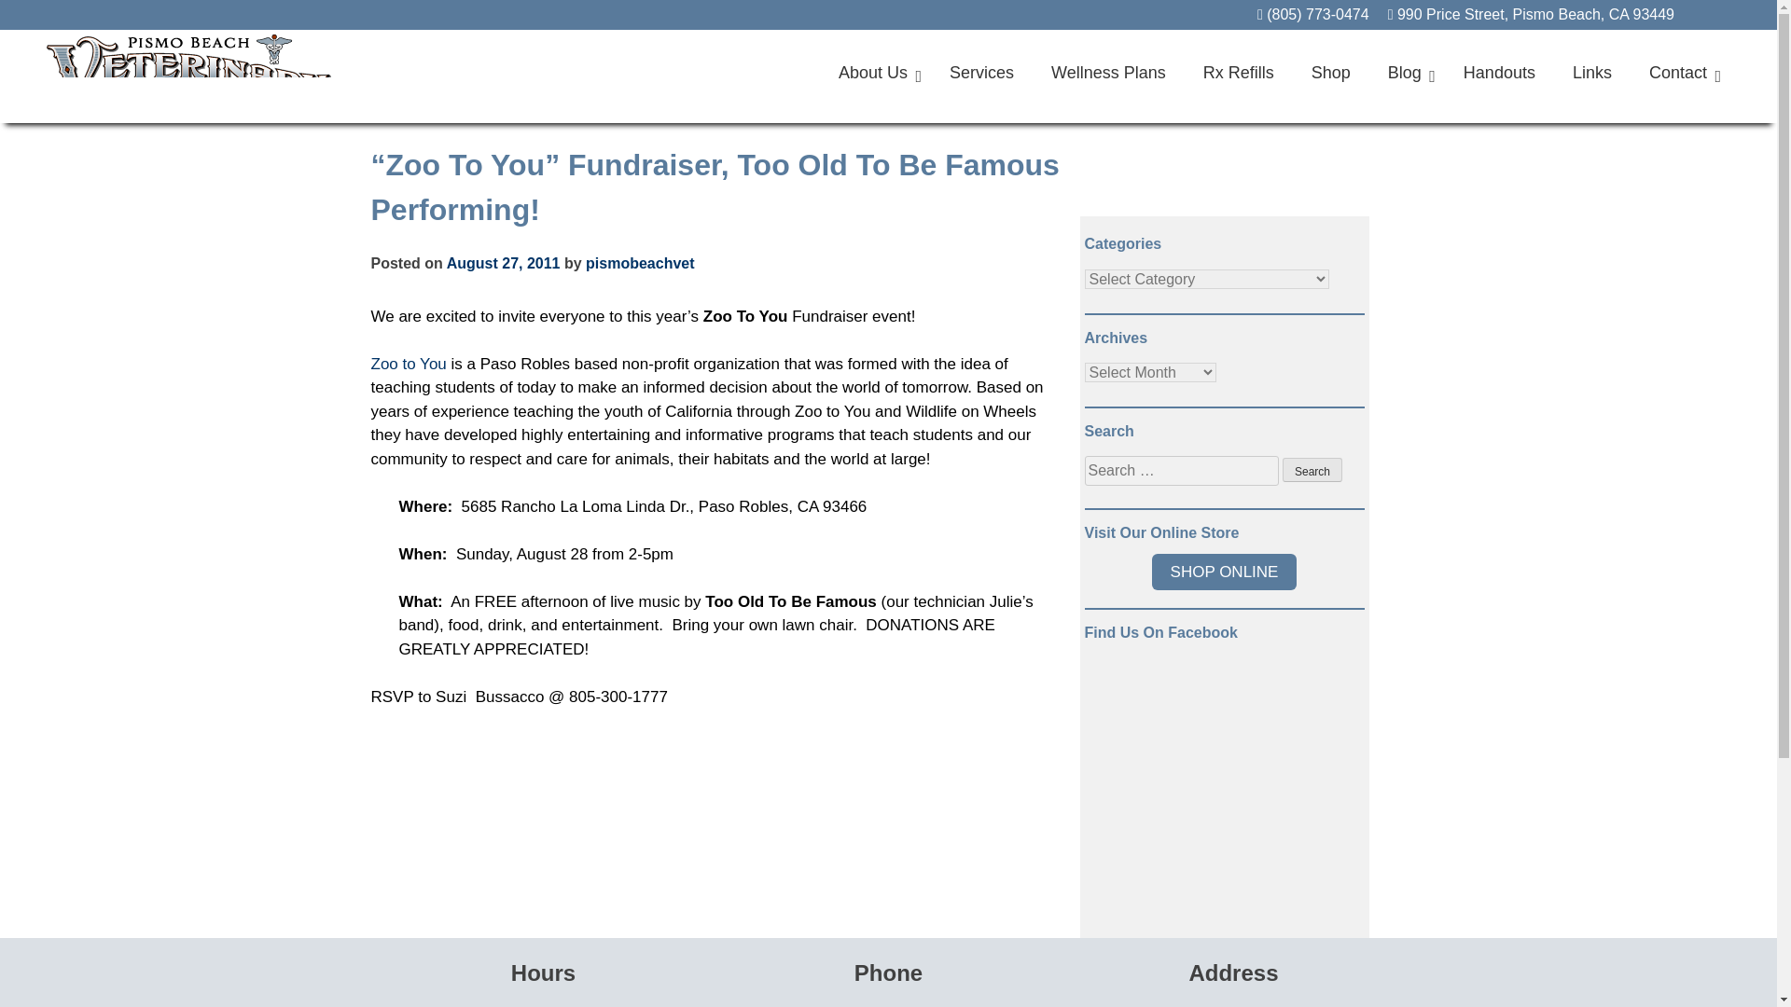  Describe the element at coordinates (1531, 13) in the screenshot. I see `990 Price Street, Pismo Beach, CA 93449` at that location.